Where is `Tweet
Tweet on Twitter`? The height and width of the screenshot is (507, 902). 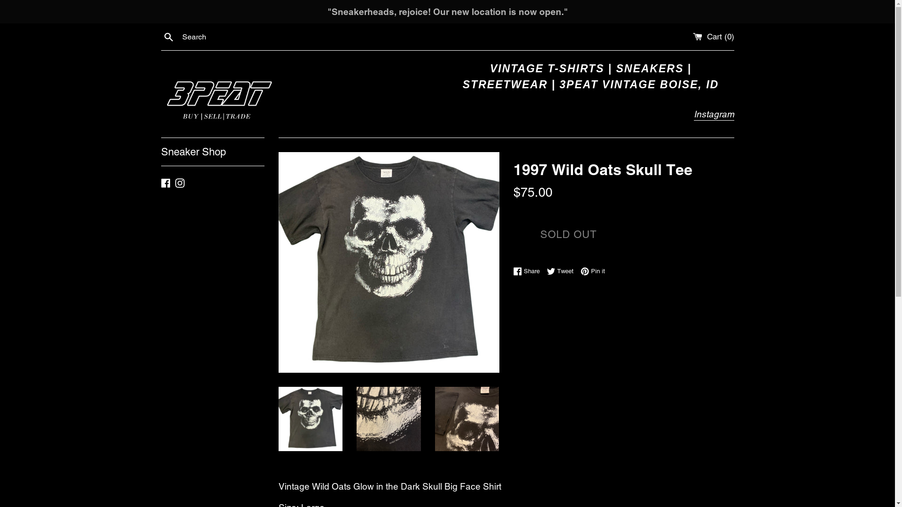
Tweet
Tweet on Twitter is located at coordinates (563, 271).